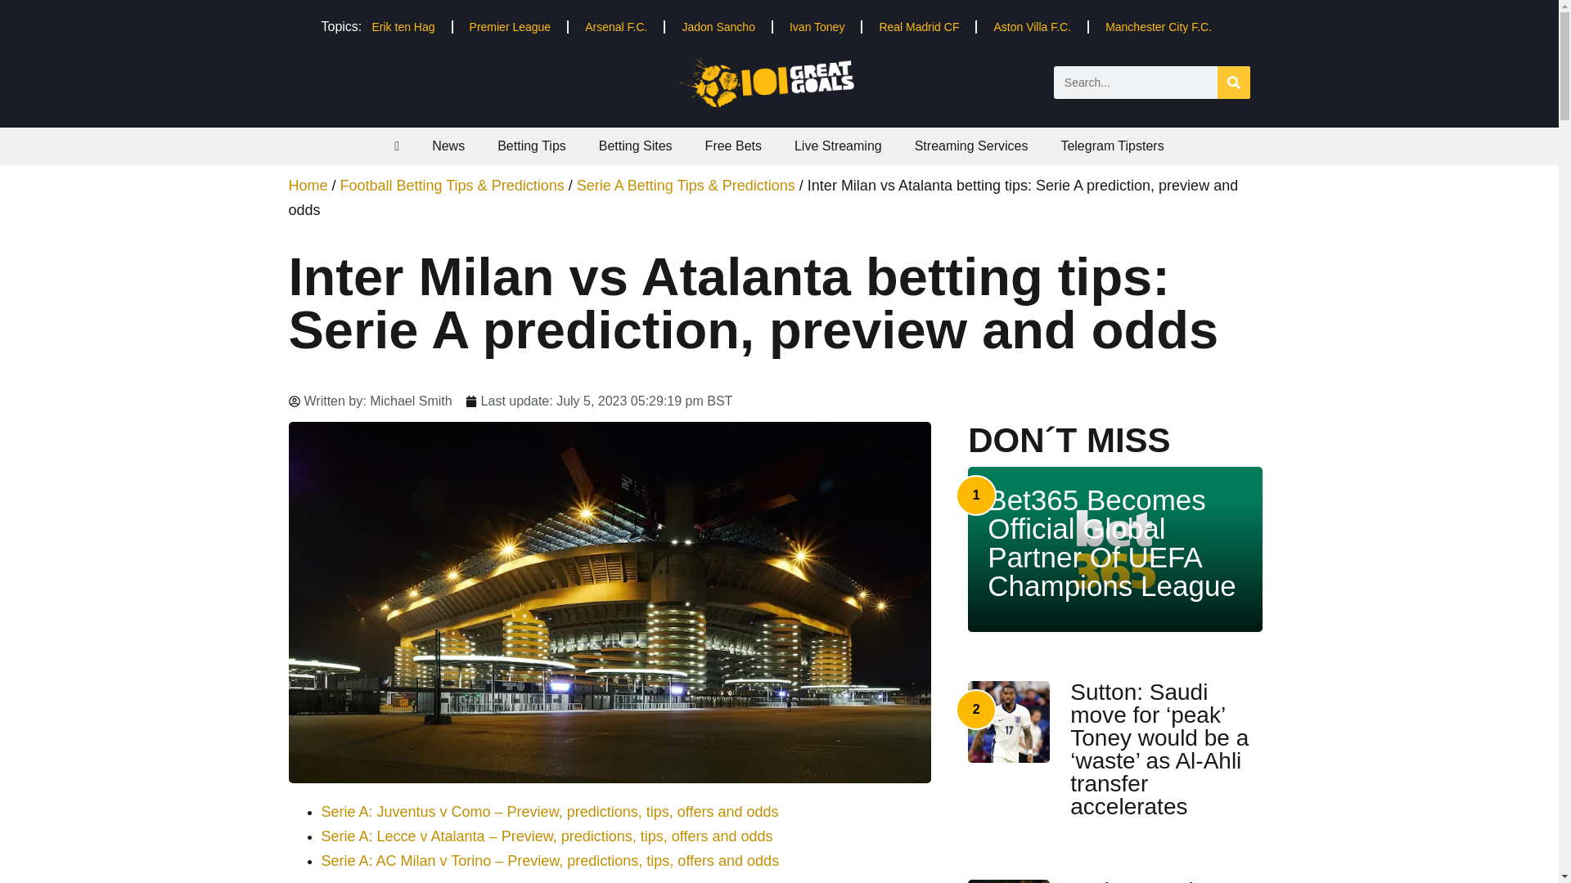  What do you see at coordinates (1032, 26) in the screenshot?
I see `Aston Villa F.C.` at bounding box center [1032, 26].